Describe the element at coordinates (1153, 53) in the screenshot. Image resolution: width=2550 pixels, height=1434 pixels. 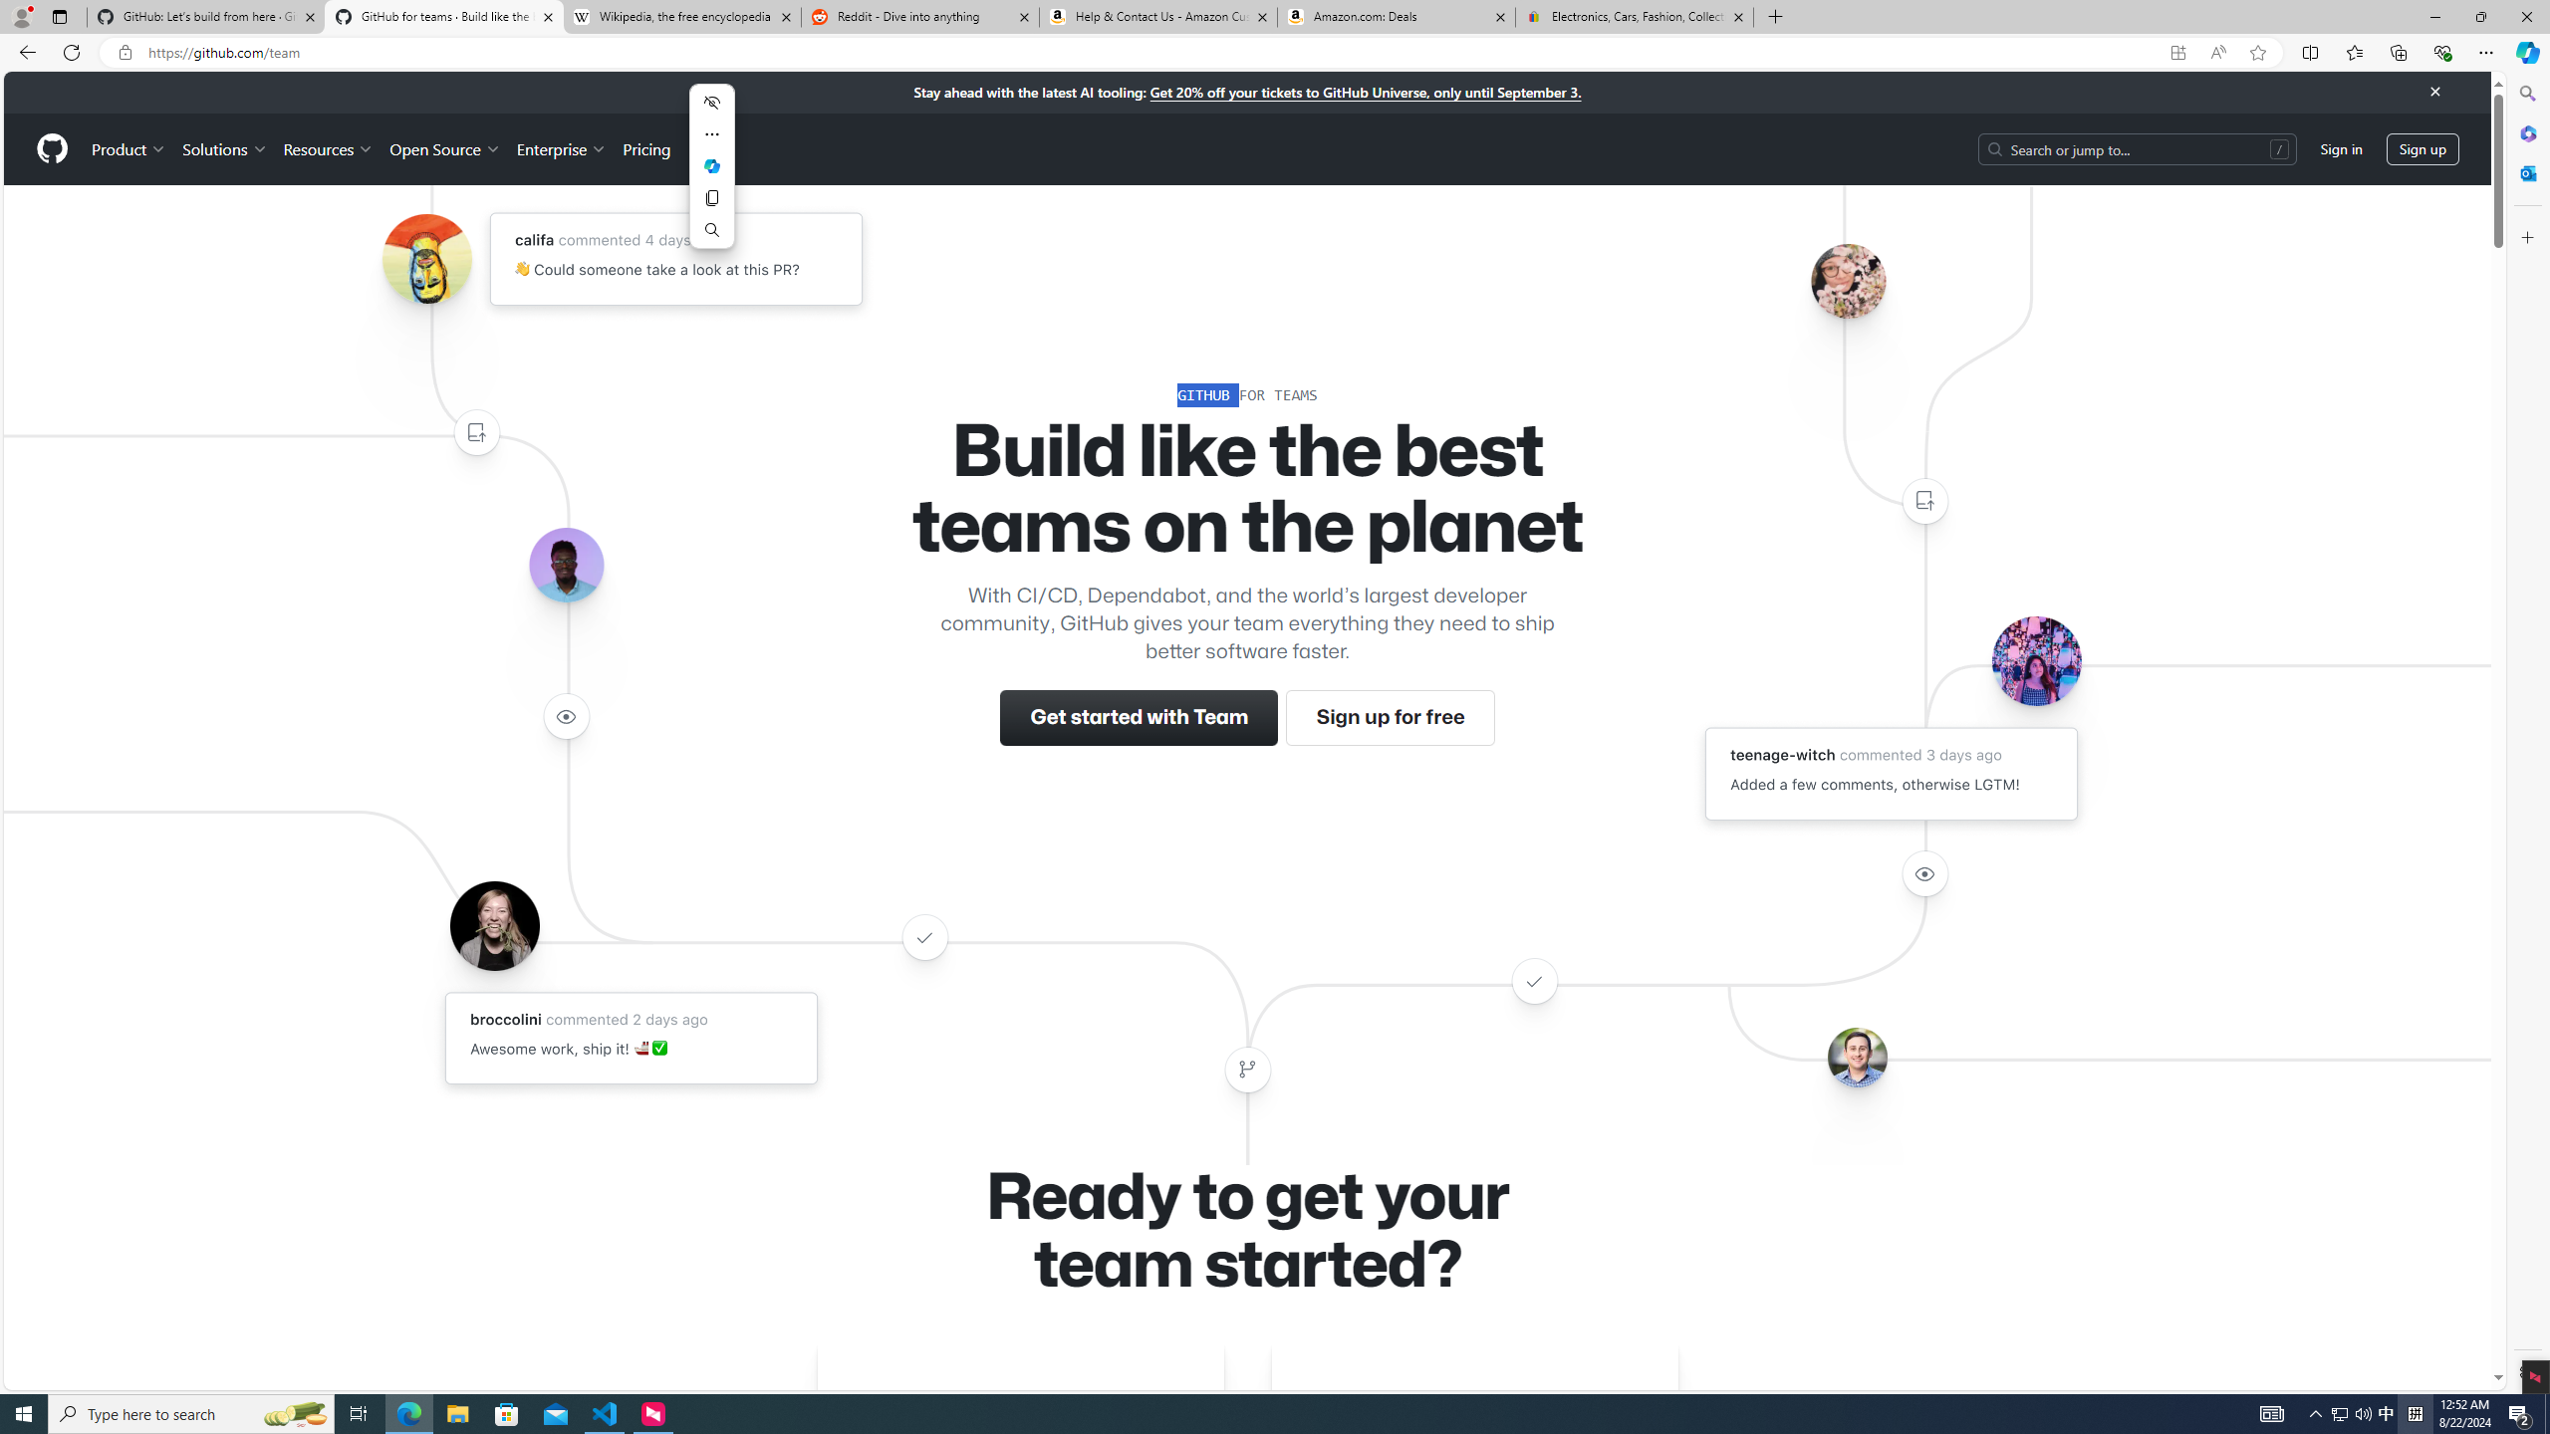
I see `Address and search bar` at that location.